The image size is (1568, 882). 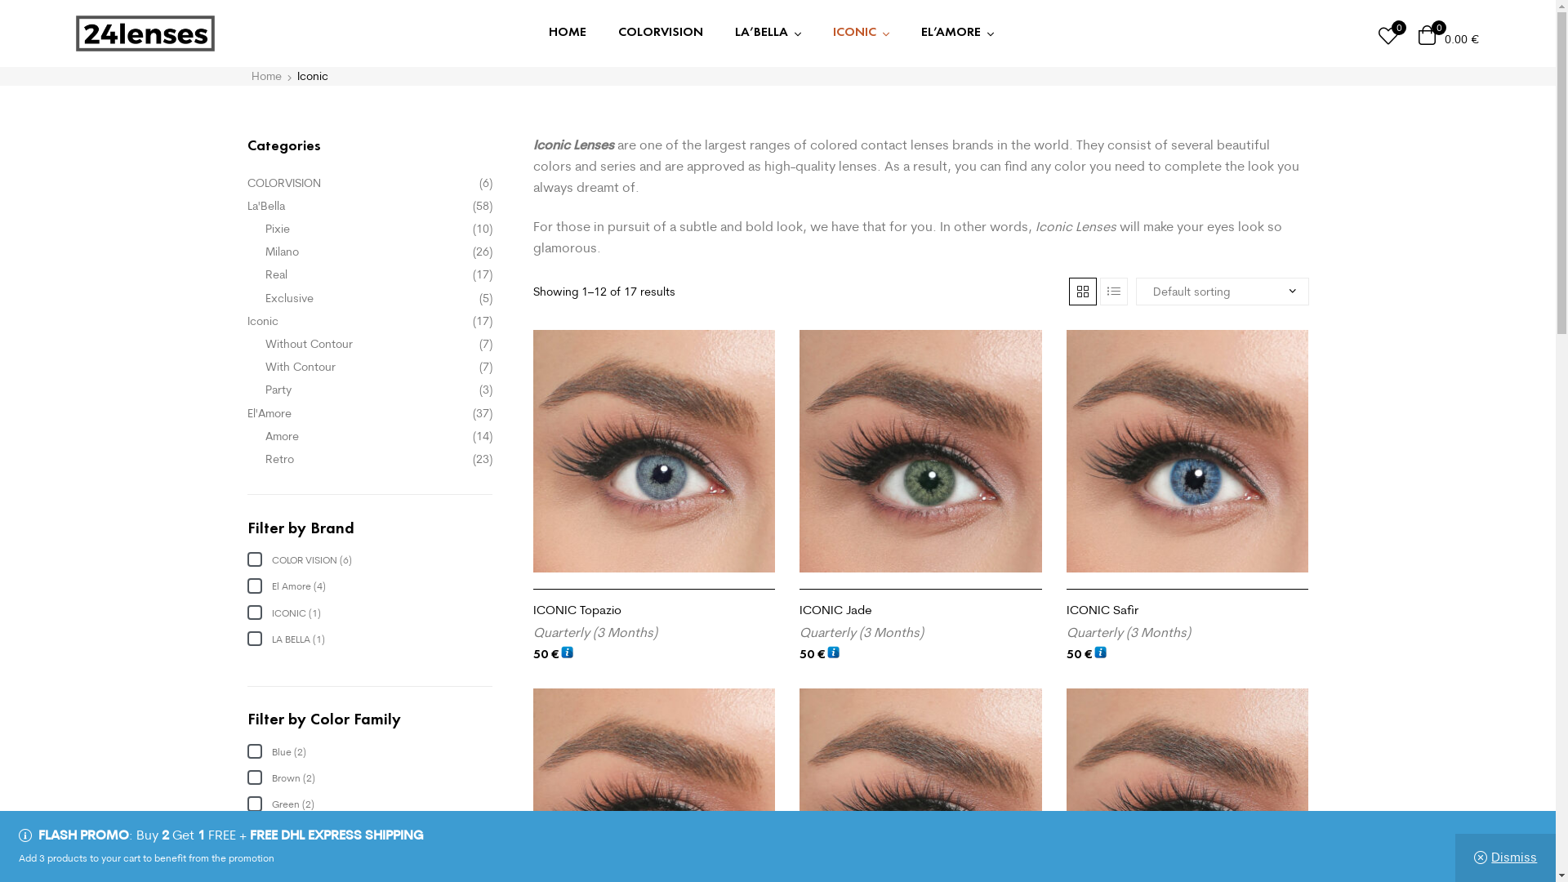 What do you see at coordinates (283, 436) in the screenshot?
I see `Amore` at bounding box center [283, 436].